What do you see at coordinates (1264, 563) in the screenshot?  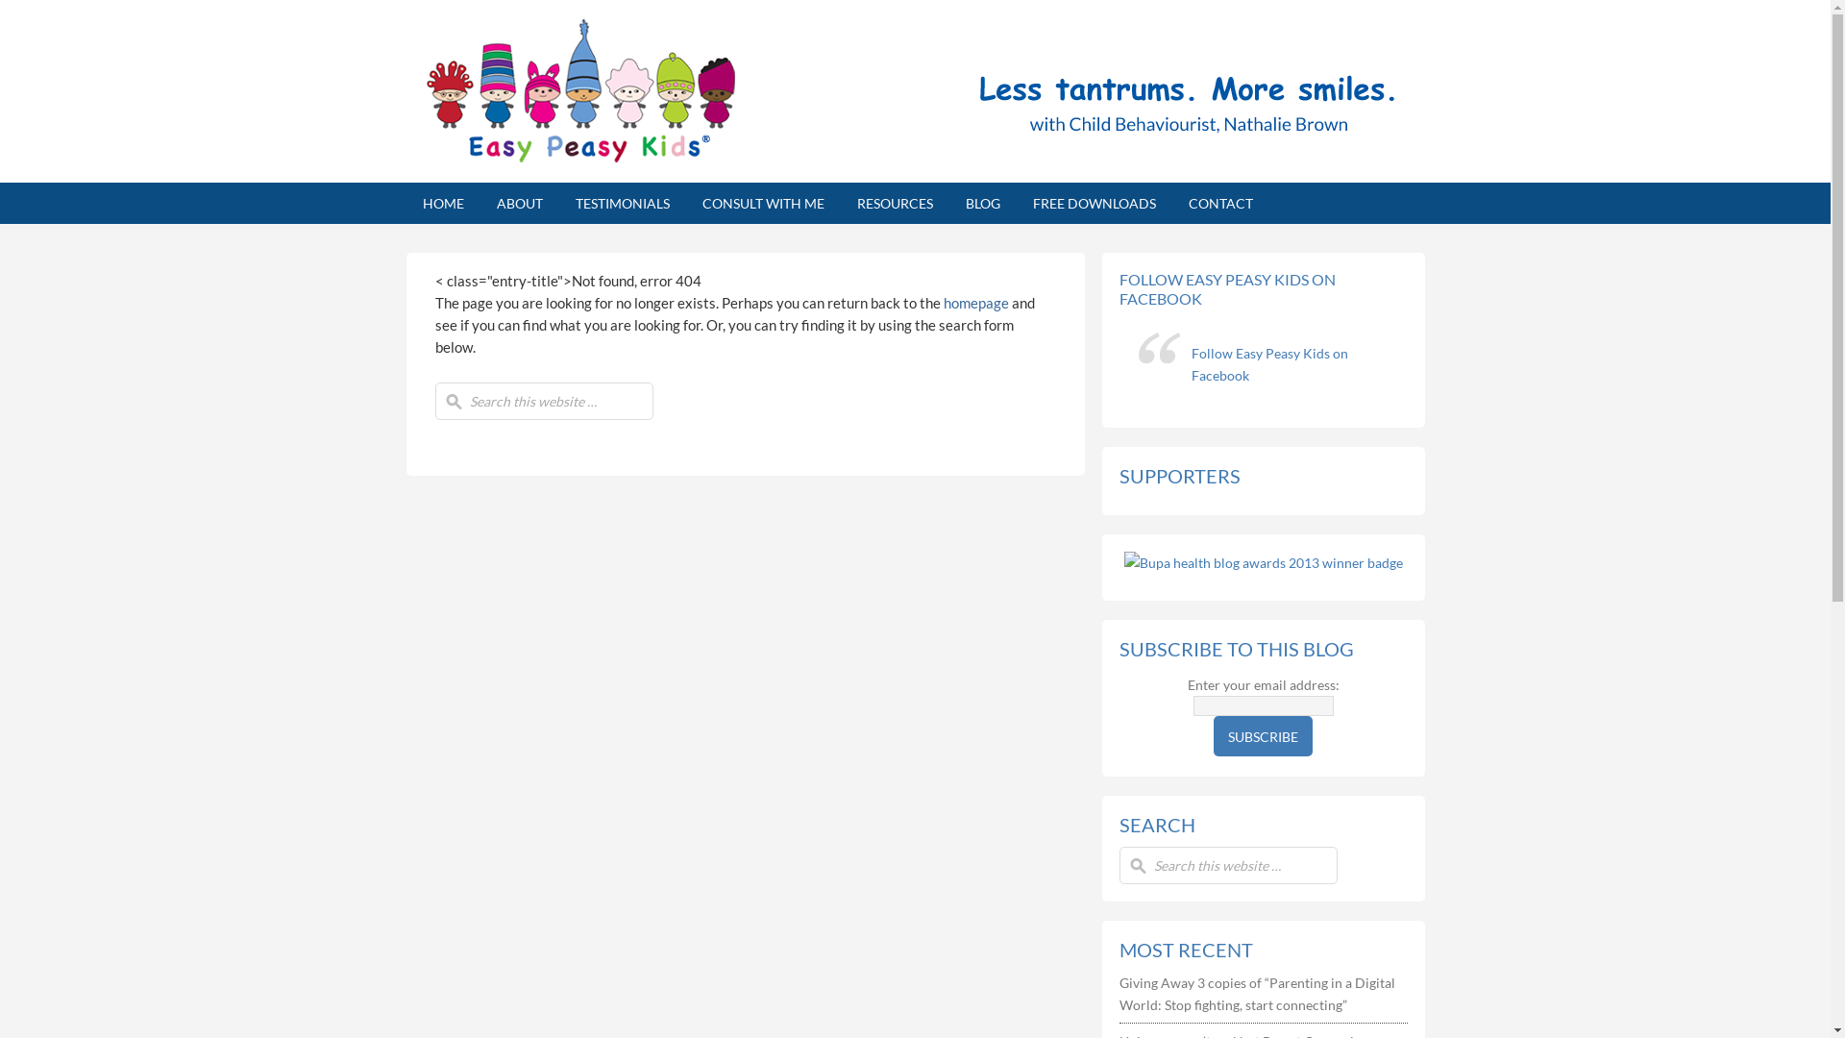 I see `Bupa health blog awards 2013 winner badge` at bounding box center [1264, 563].